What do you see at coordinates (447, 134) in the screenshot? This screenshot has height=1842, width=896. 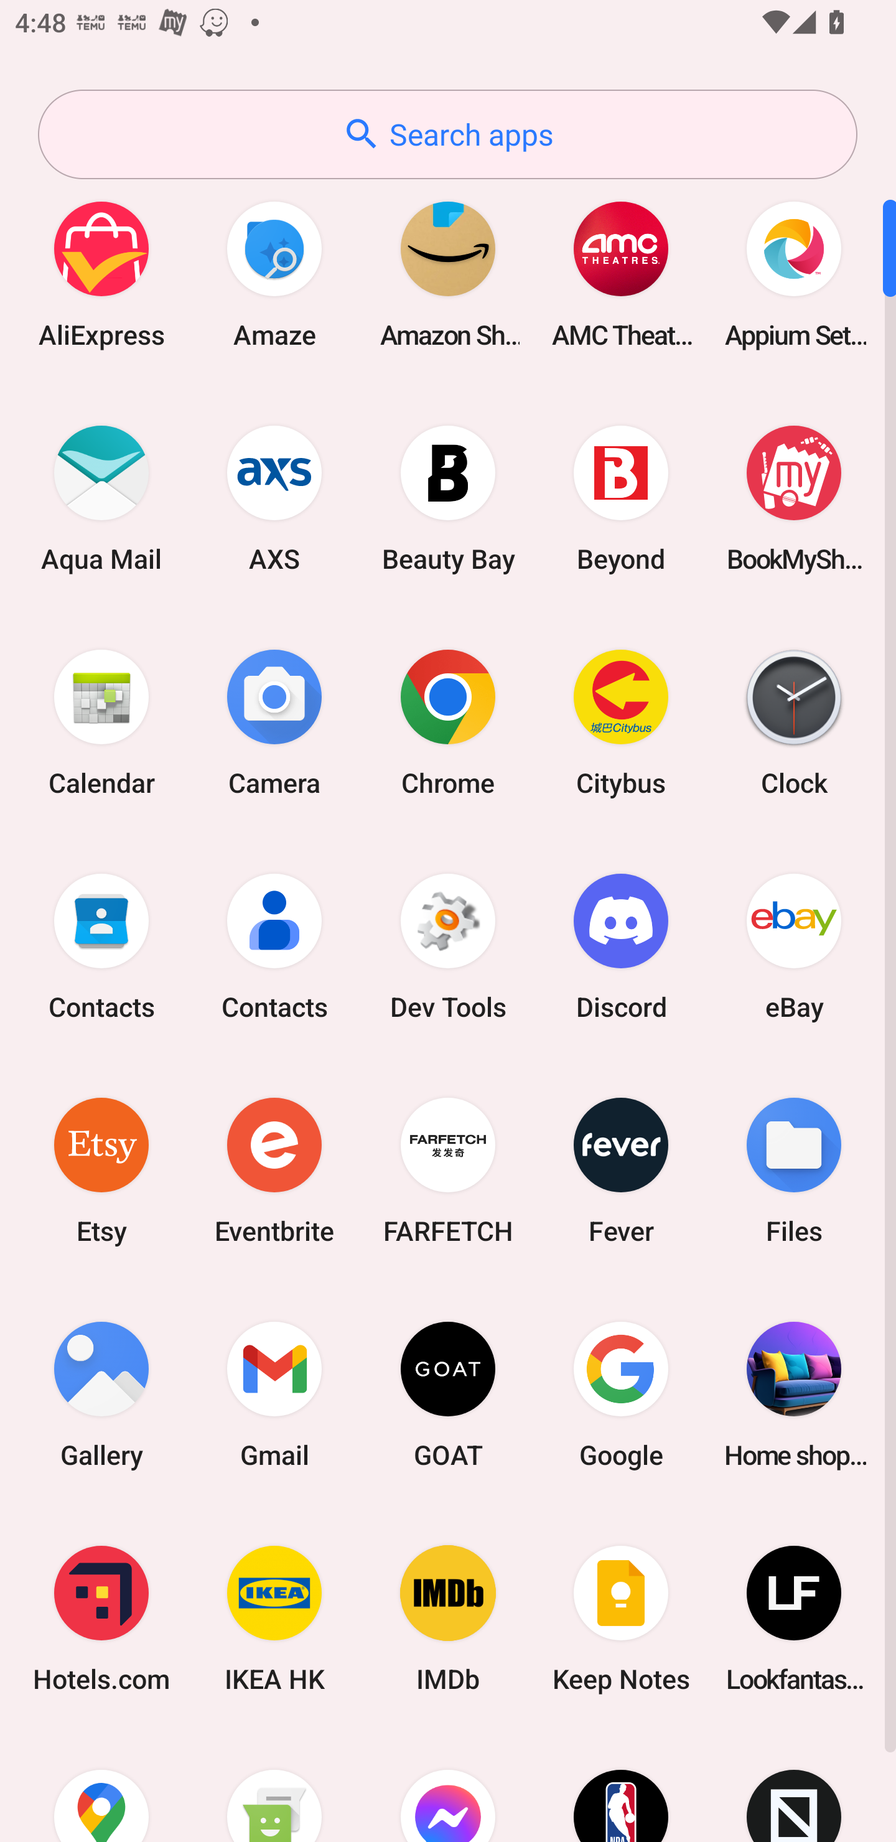 I see `  Search apps` at bounding box center [447, 134].